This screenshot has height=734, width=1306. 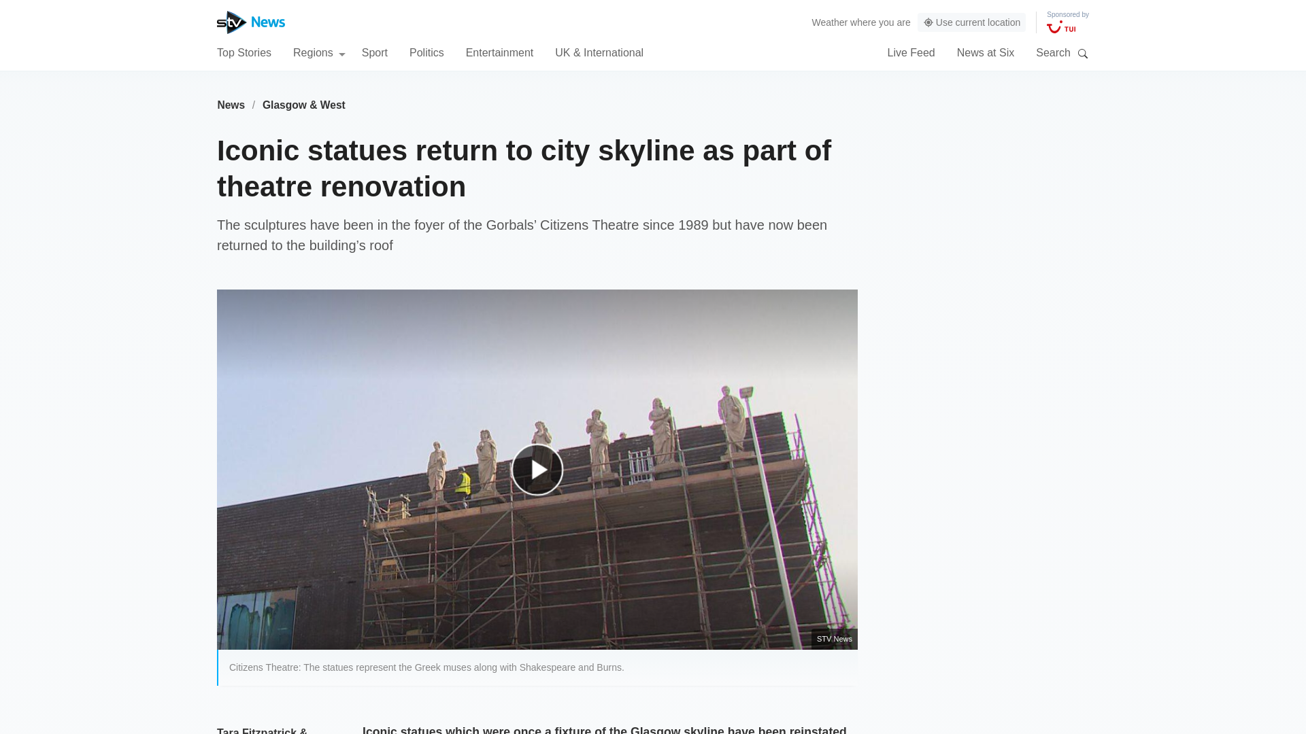 I want to click on Top Stories, so click(x=244, y=52).